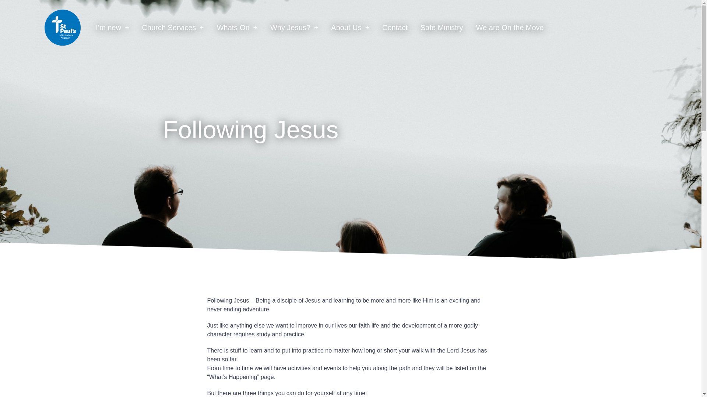 The image size is (707, 397). What do you see at coordinates (173, 27) in the screenshot?
I see `Church Services` at bounding box center [173, 27].